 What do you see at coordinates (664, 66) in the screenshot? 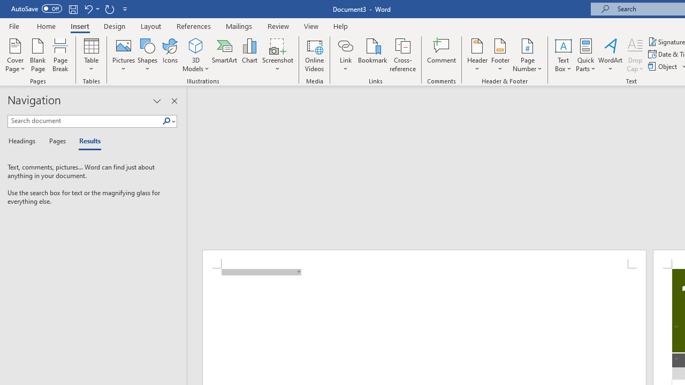
I see `Object...` at bounding box center [664, 66].